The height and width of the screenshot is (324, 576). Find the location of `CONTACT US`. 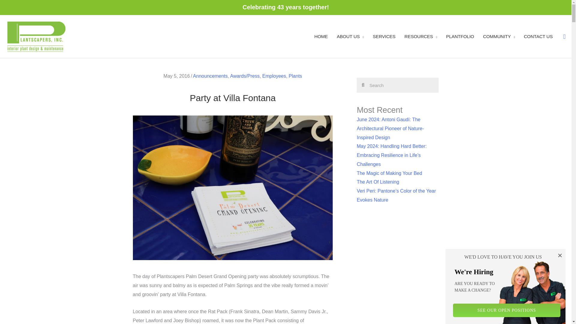

CONTACT US is located at coordinates (538, 37).